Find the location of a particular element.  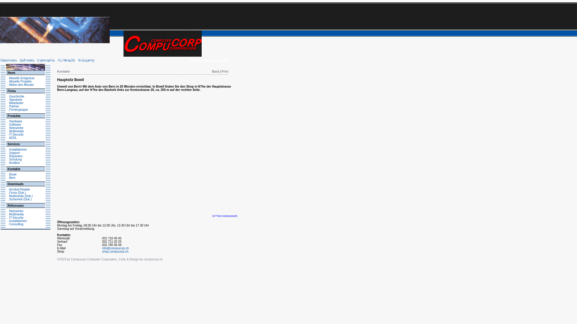

. Acrobat Reader is located at coordinates (19, 190).